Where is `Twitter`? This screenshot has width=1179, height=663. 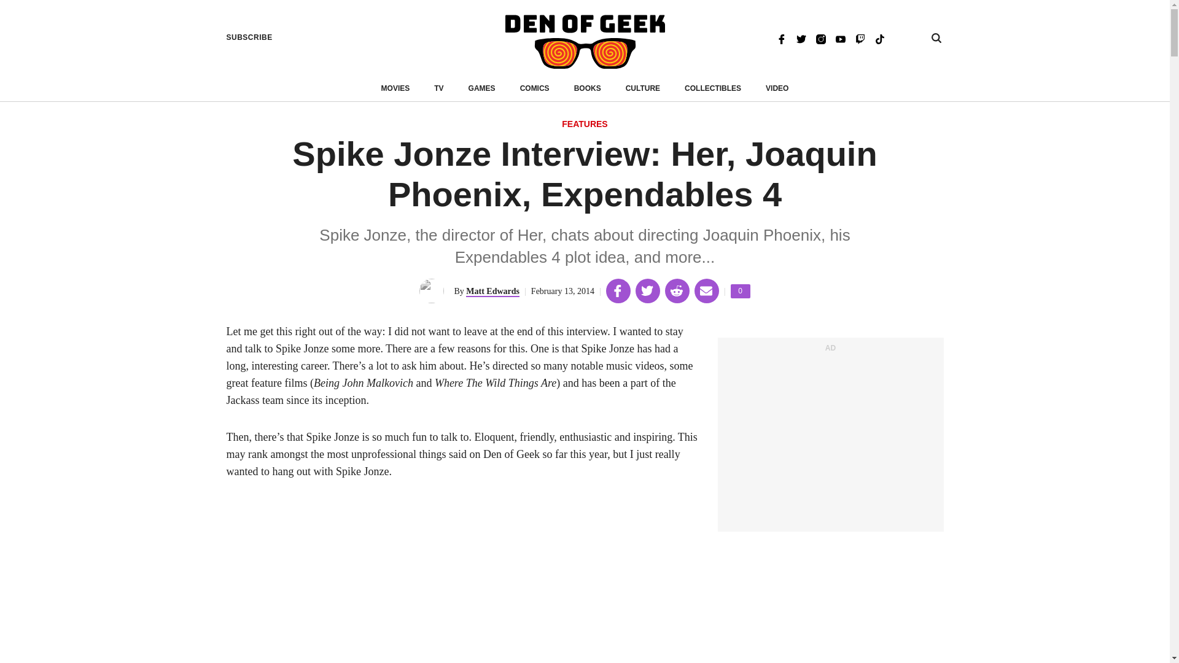 Twitter is located at coordinates (801, 38).